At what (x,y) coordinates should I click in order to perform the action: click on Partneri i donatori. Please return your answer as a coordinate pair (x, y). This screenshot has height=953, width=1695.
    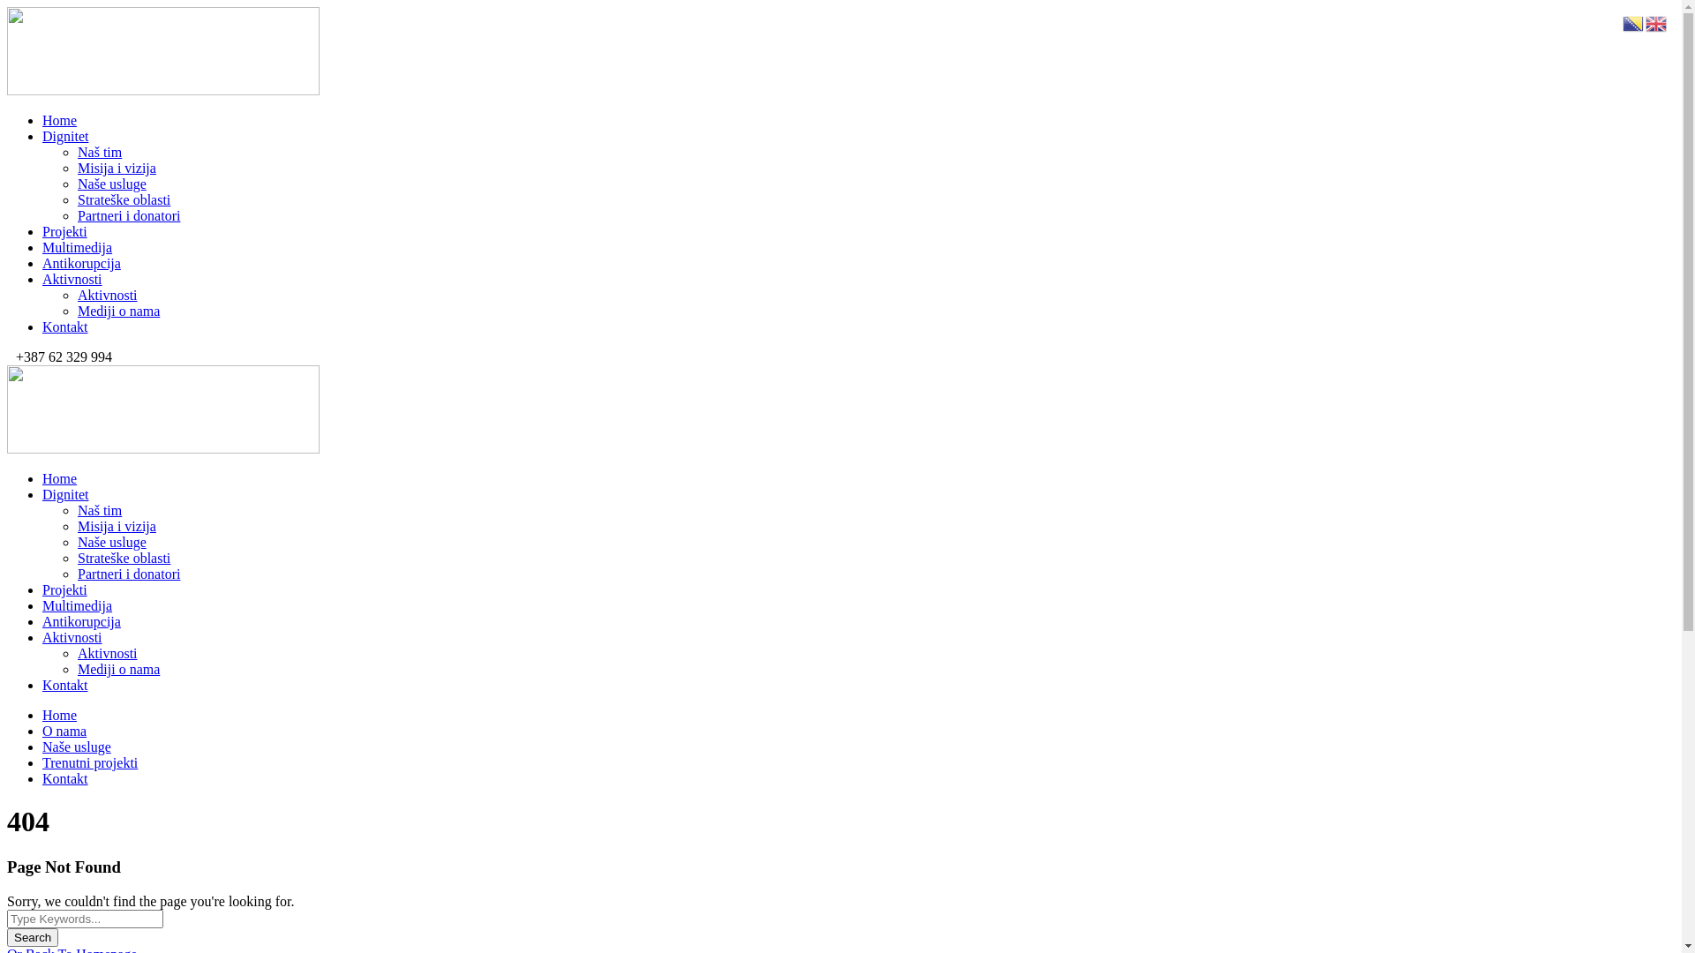
    Looking at the image, I should click on (129, 215).